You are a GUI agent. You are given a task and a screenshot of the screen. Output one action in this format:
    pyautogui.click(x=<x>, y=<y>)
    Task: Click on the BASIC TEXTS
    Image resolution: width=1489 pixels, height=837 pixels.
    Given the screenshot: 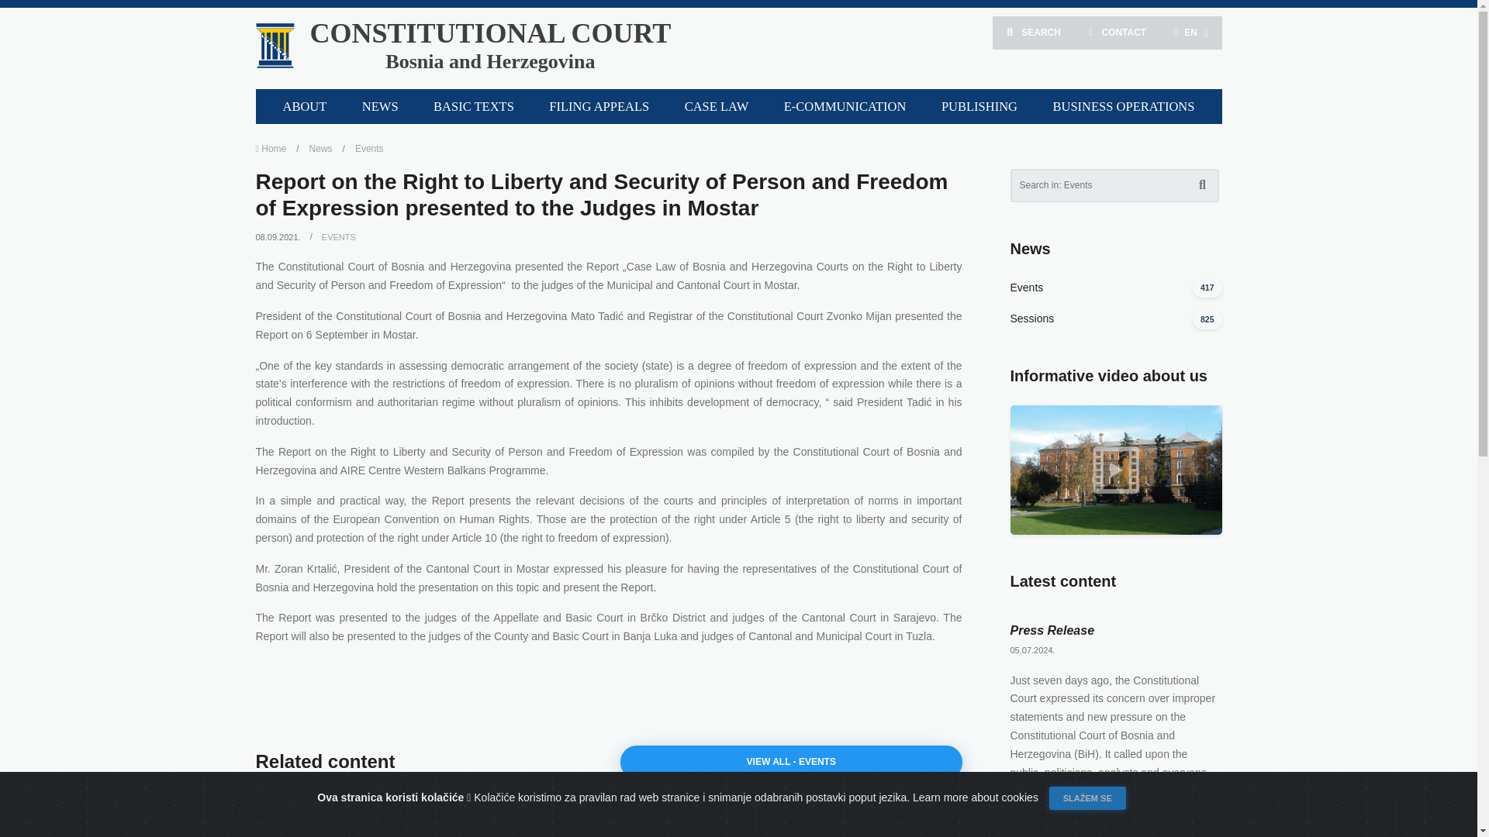 What is the action you would take?
    pyautogui.click(x=474, y=105)
    